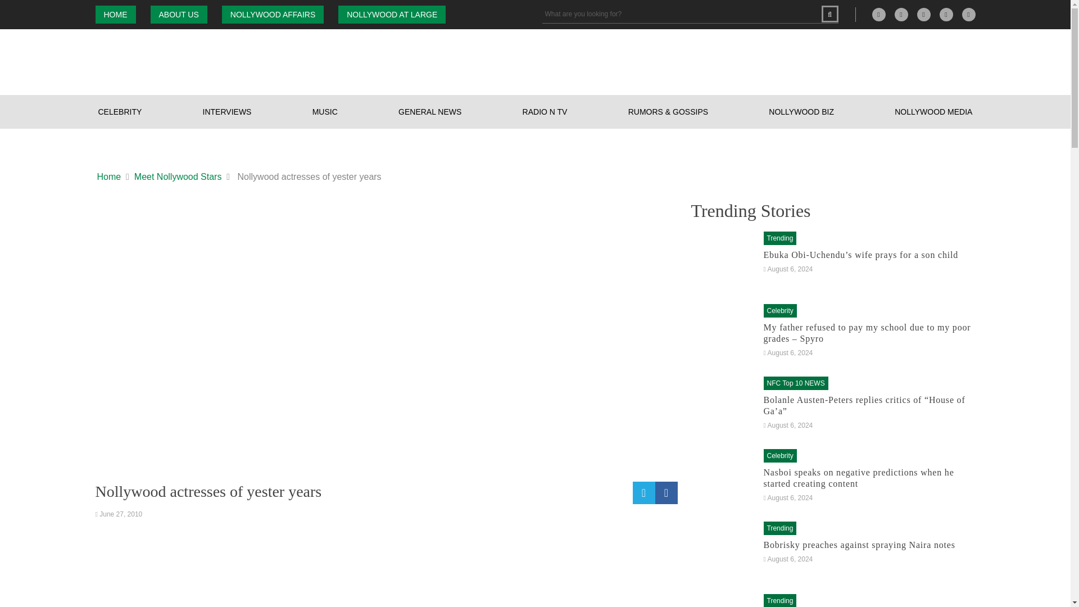 This screenshot has height=607, width=1079. I want to click on Google plus, so click(879, 15).